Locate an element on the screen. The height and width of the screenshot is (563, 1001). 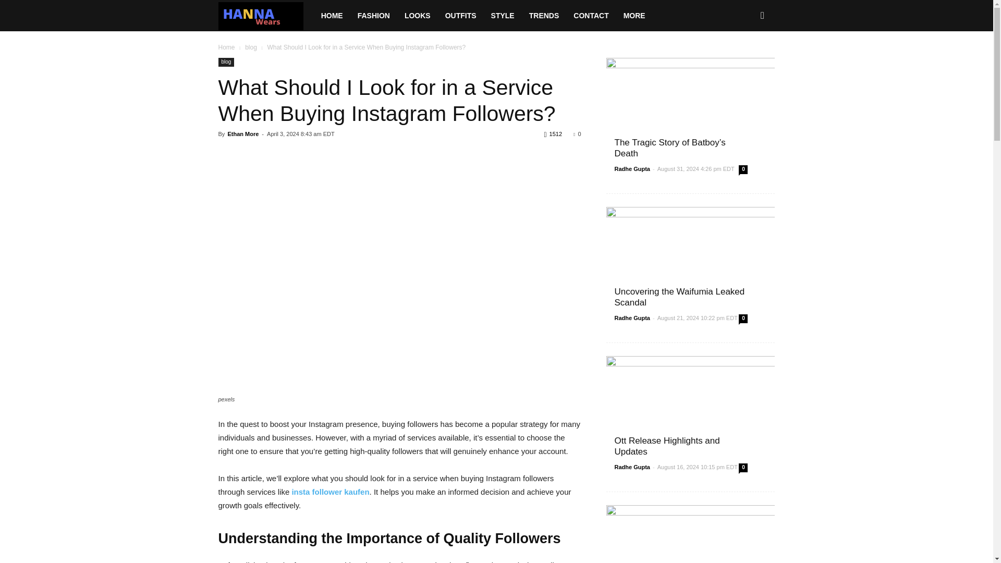
OUTFITS is located at coordinates (461, 16).